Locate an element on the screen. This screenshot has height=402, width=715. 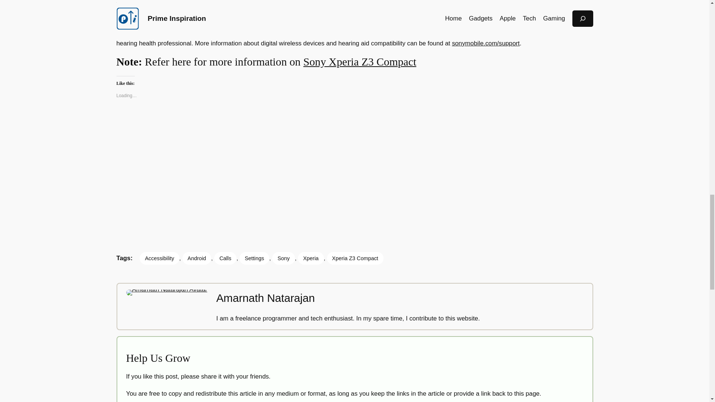
Accessibility is located at coordinates (159, 258).